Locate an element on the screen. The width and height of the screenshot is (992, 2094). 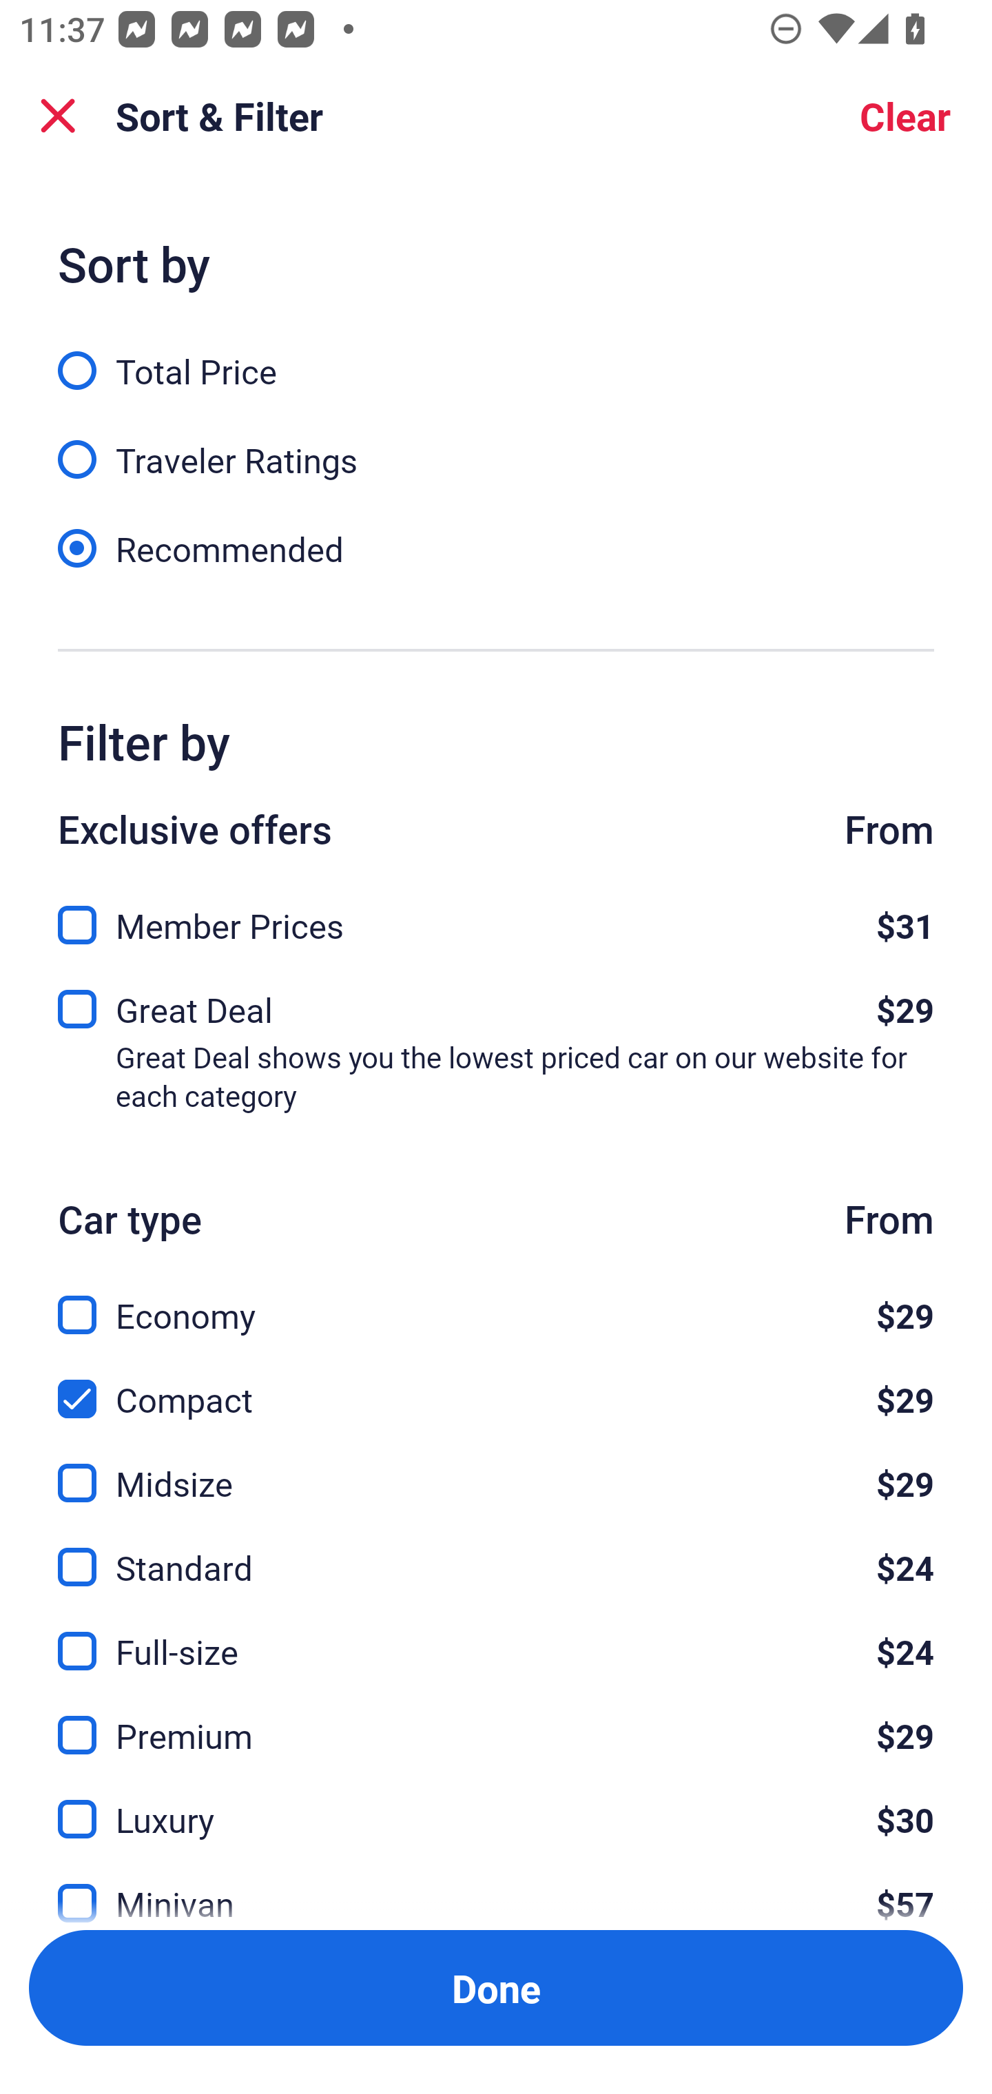
Luxury, $30 Luxury $30 is located at coordinates (496, 1803).